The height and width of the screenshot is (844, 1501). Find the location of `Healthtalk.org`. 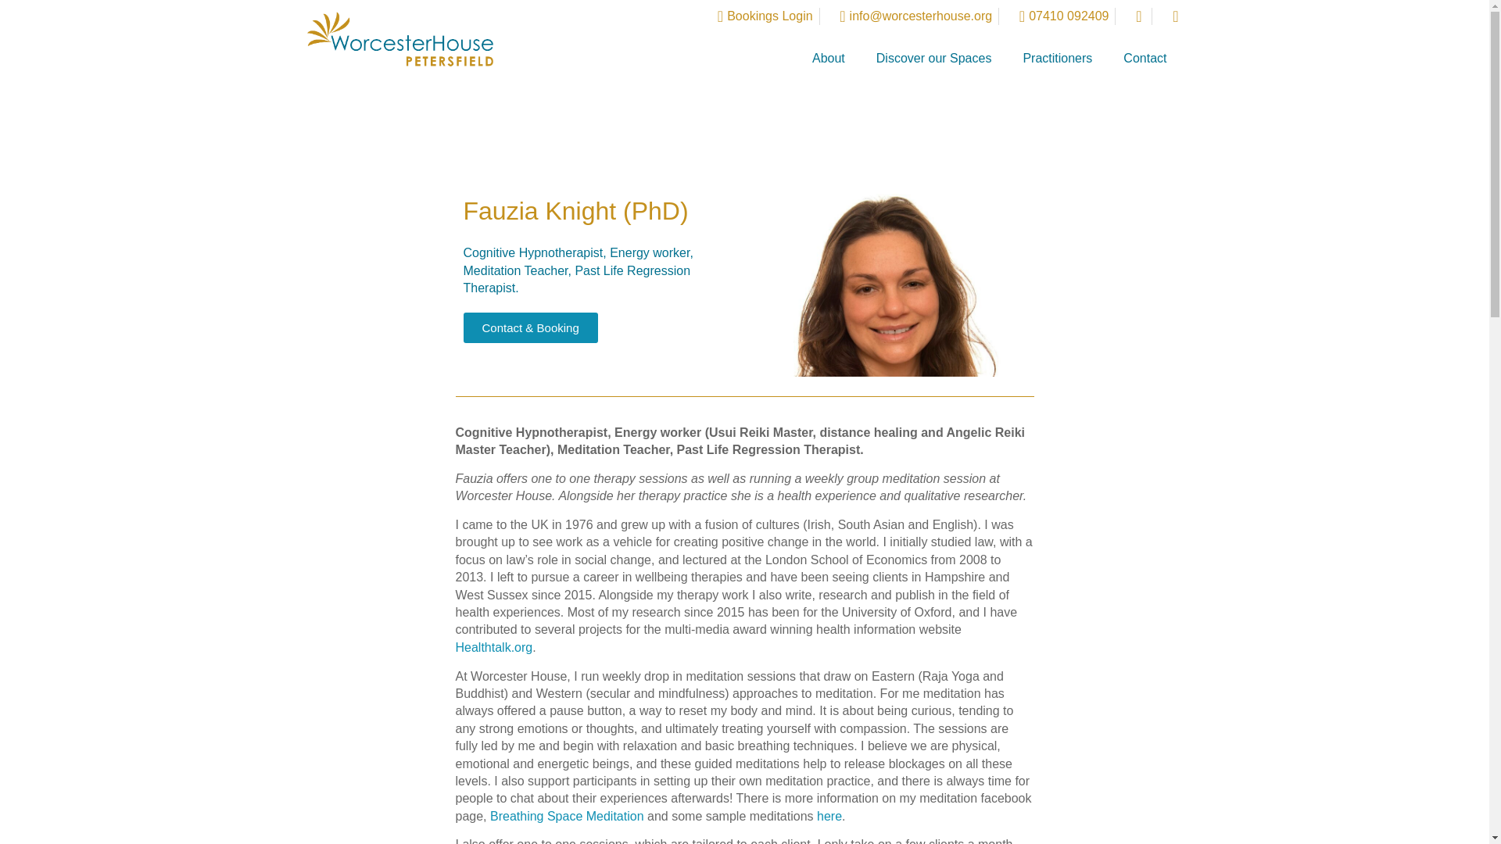

Healthtalk.org is located at coordinates (493, 647).